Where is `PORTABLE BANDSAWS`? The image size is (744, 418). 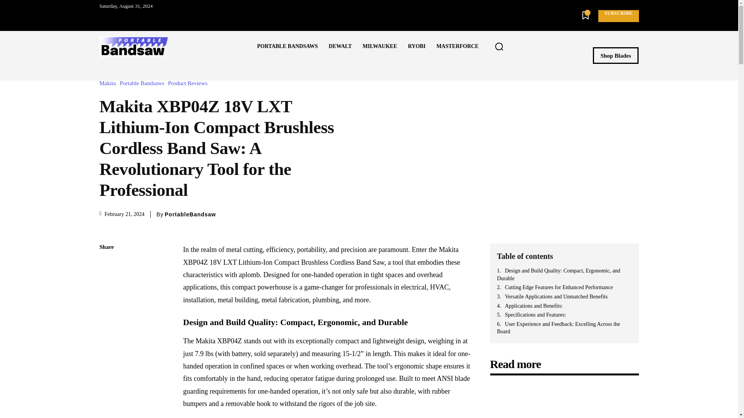 PORTABLE BANDSAWS is located at coordinates (288, 46).